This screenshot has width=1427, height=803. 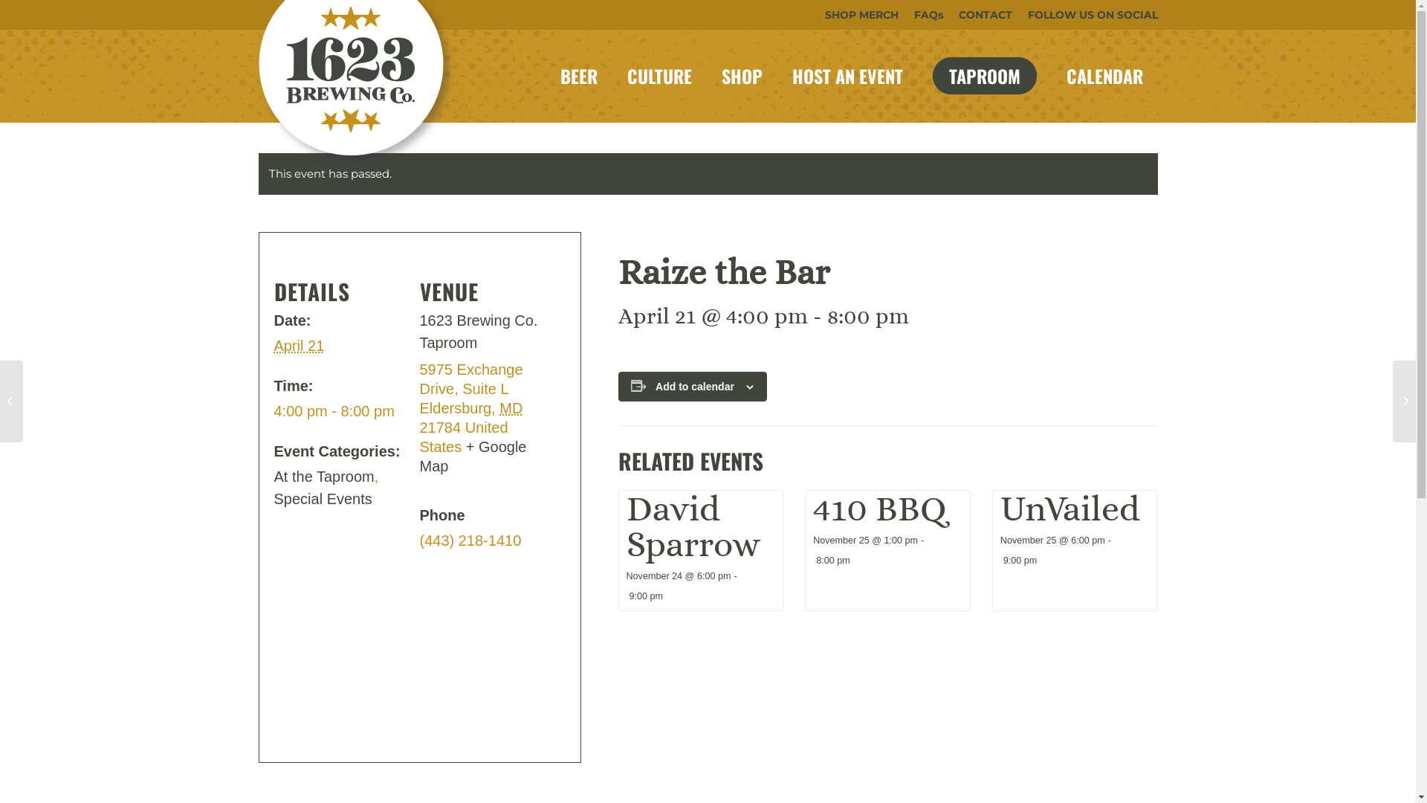 I want to click on HOST AN EVENT, so click(x=847, y=76).